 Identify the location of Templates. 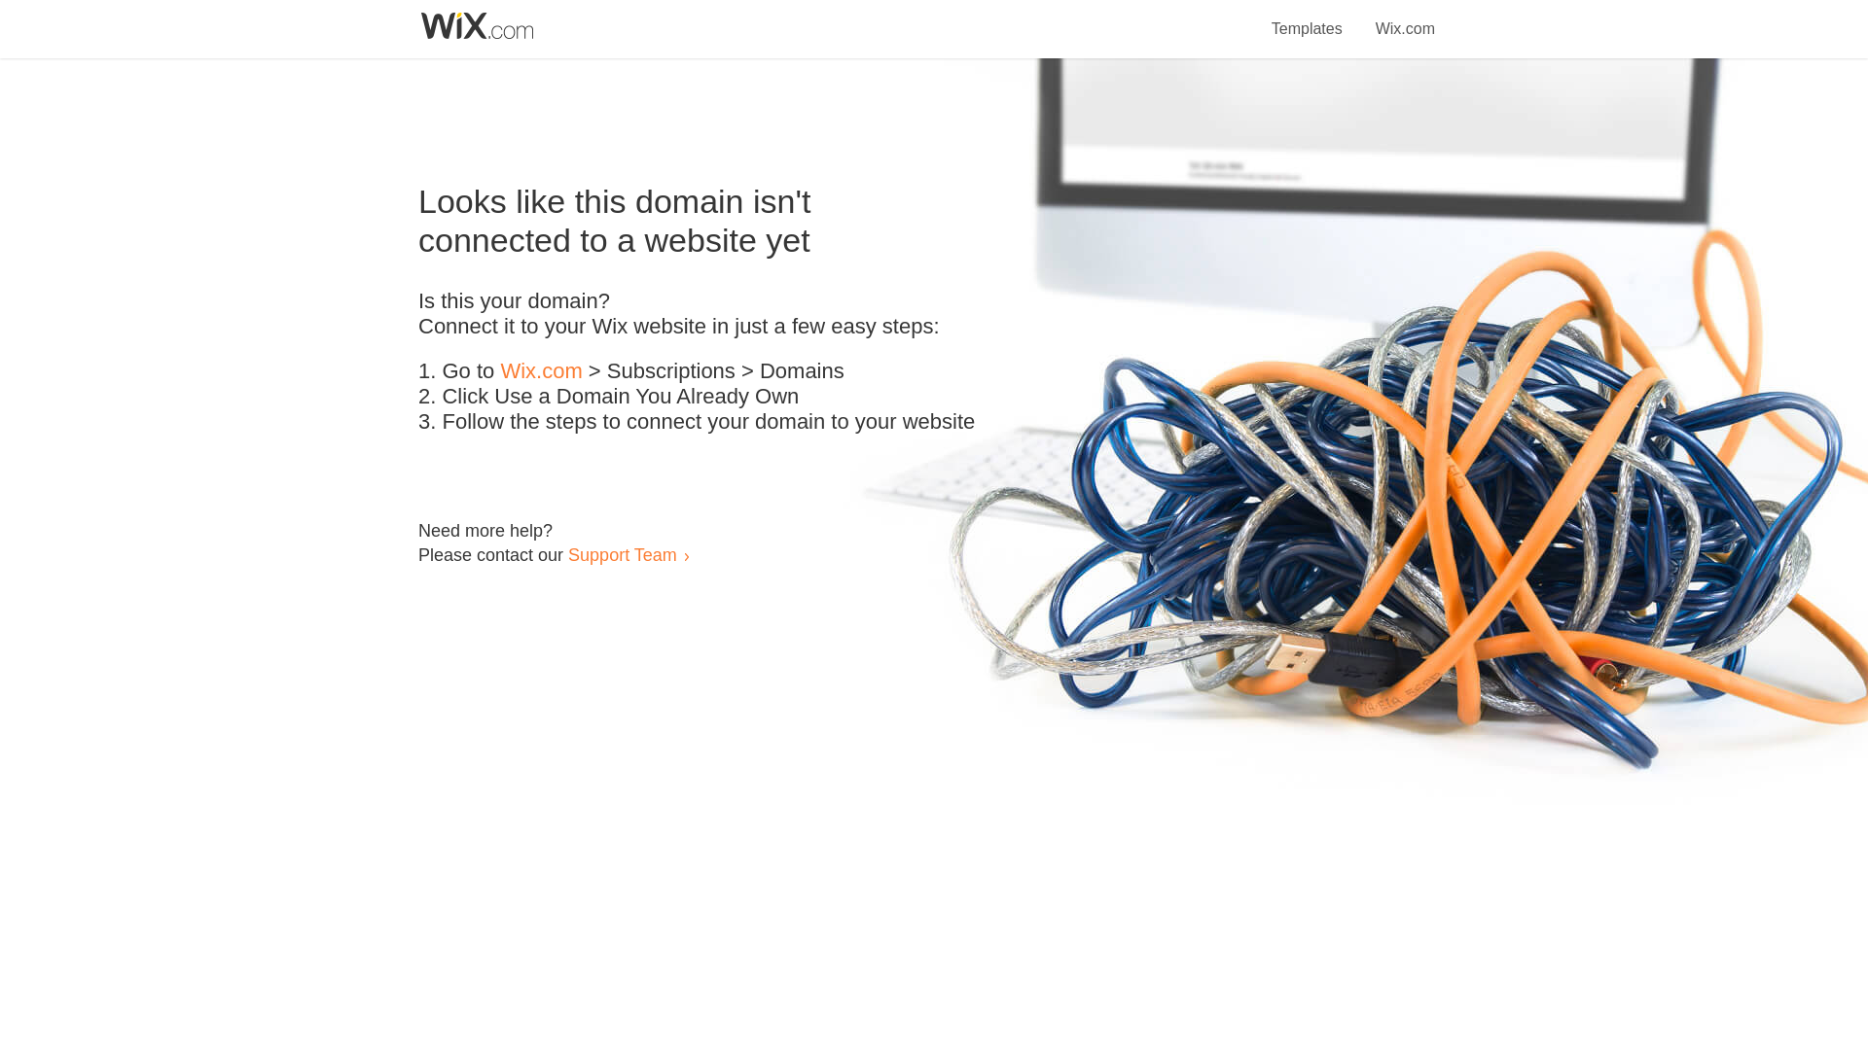
(1308, 17).